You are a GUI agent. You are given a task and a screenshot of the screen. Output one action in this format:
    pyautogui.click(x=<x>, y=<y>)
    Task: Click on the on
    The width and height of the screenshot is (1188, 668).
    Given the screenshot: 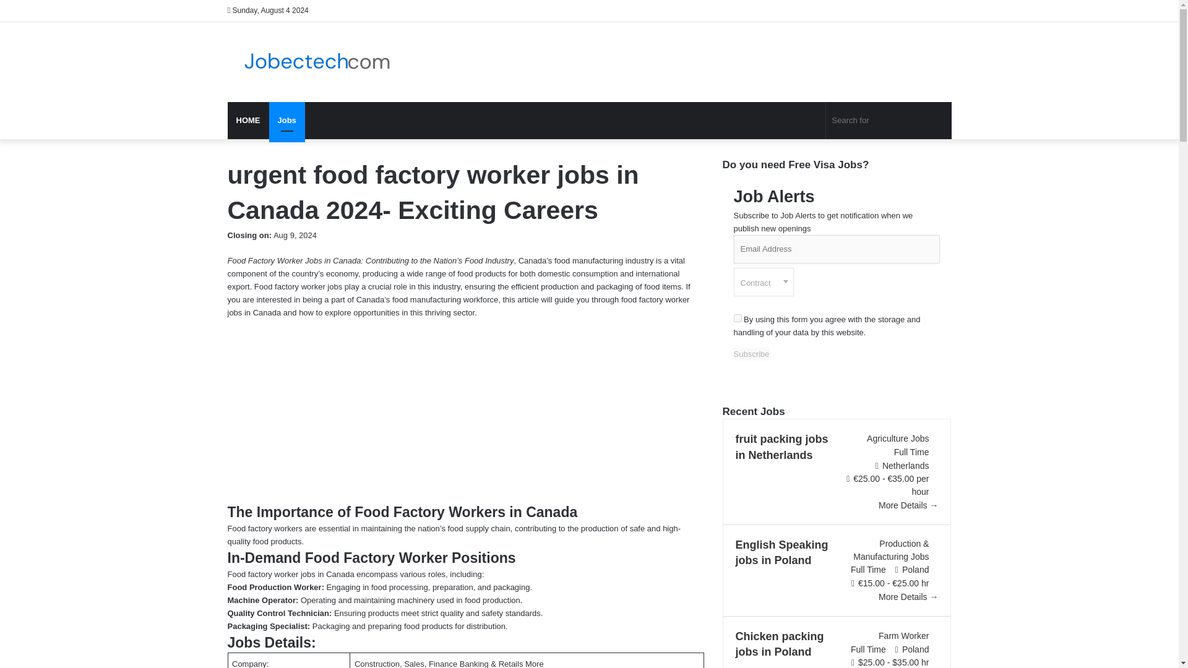 What is the action you would take?
    pyautogui.click(x=738, y=318)
    